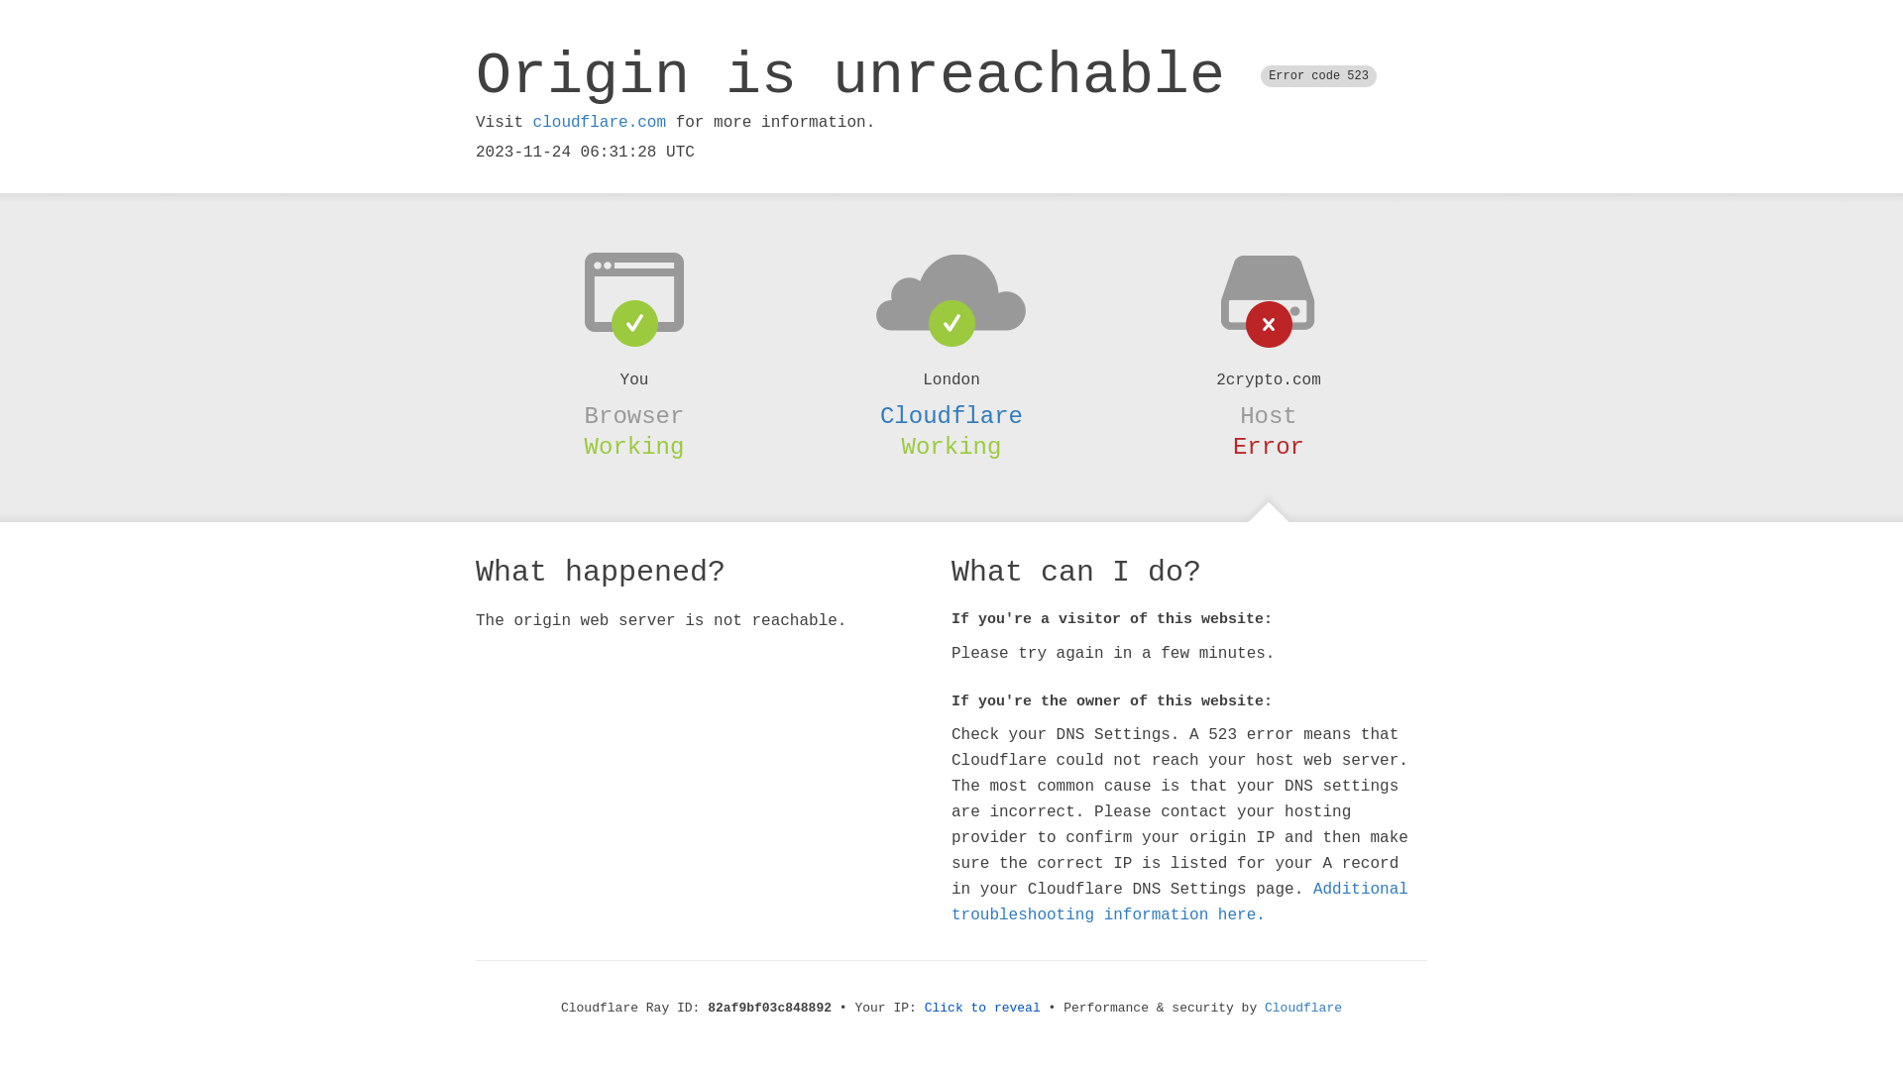 This screenshot has height=1070, width=1903. Describe the element at coordinates (1303, 1009) in the screenshot. I see `Cloudflare` at that location.